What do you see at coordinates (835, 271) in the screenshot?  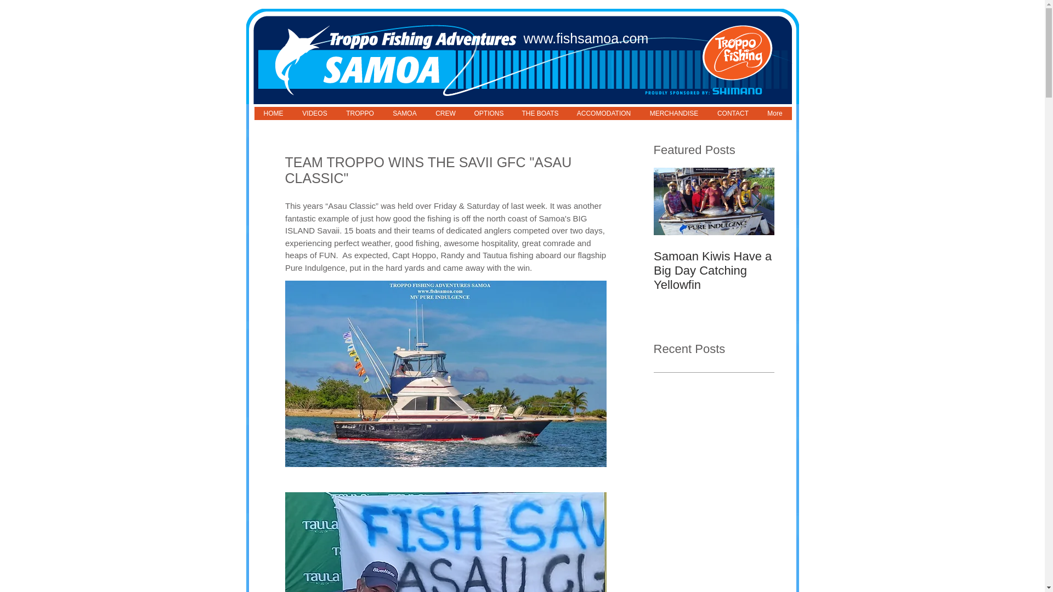 I see `Team Troppo - 2010 SIGFA international champions` at bounding box center [835, 271].